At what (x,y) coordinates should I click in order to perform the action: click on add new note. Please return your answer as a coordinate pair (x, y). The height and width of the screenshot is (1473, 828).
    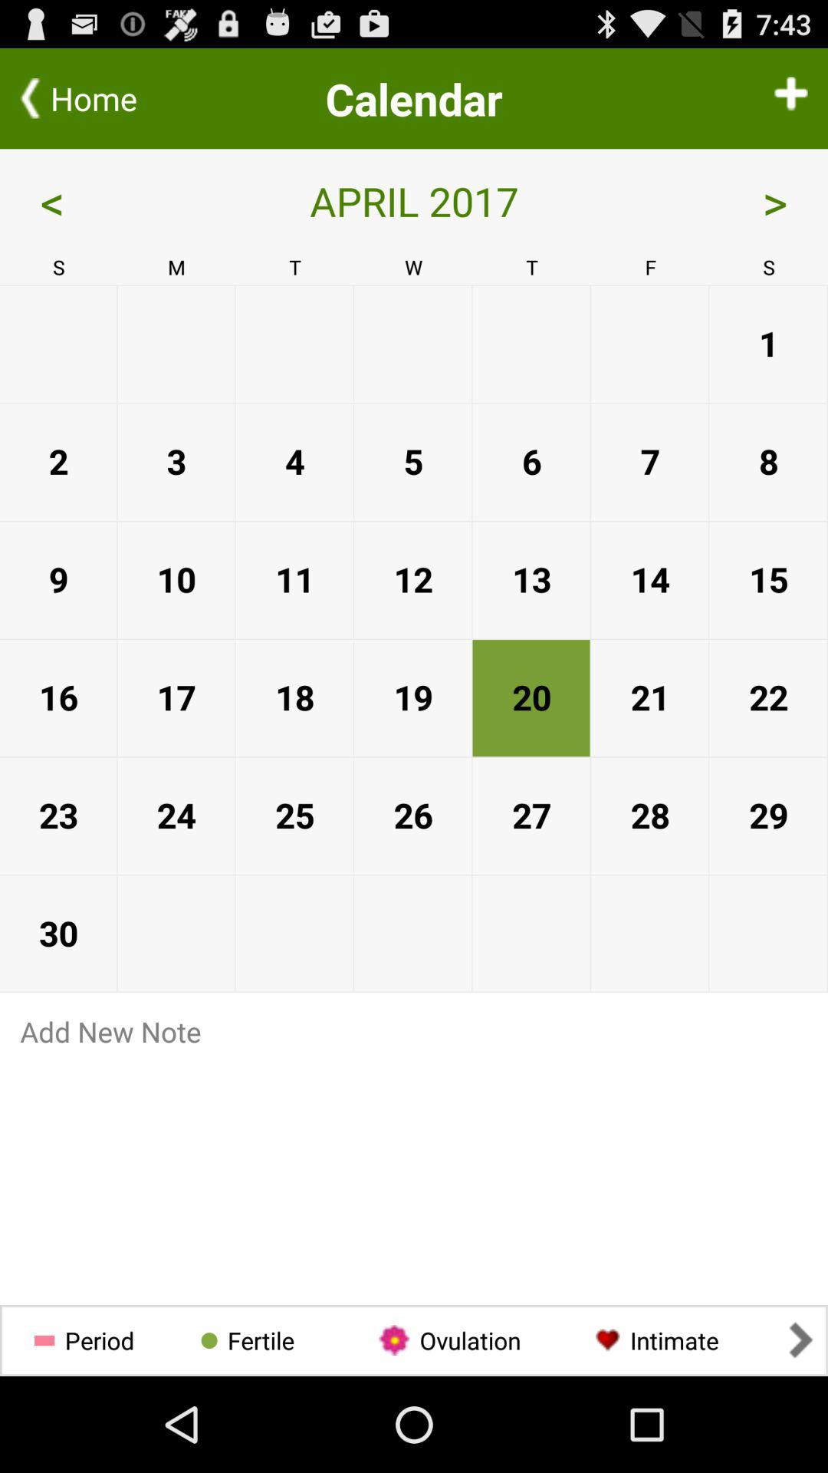
    Looking at the image, I should click on (414, 1031).